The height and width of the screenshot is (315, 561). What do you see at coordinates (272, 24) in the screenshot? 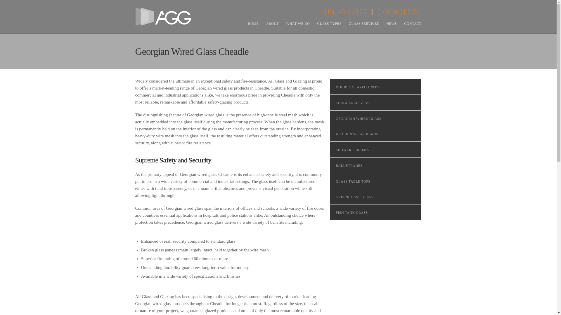
I see `ABOUT` at bounding box center [272, 24].